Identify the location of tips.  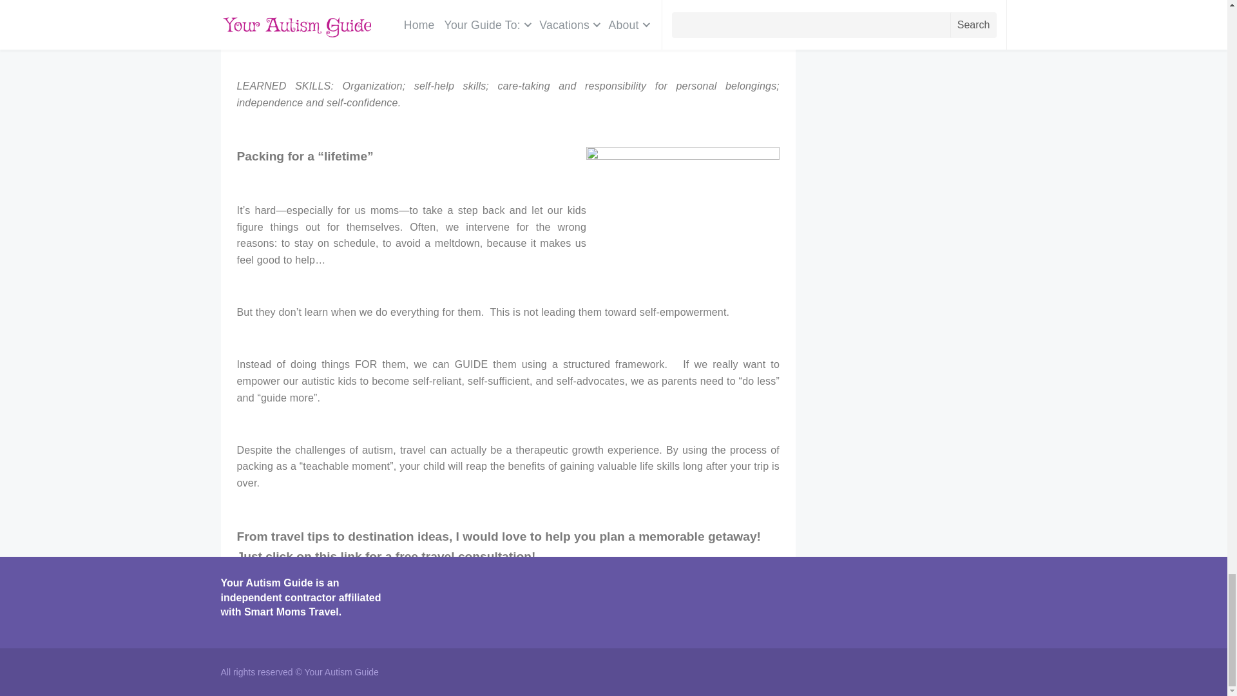
(276, 662).